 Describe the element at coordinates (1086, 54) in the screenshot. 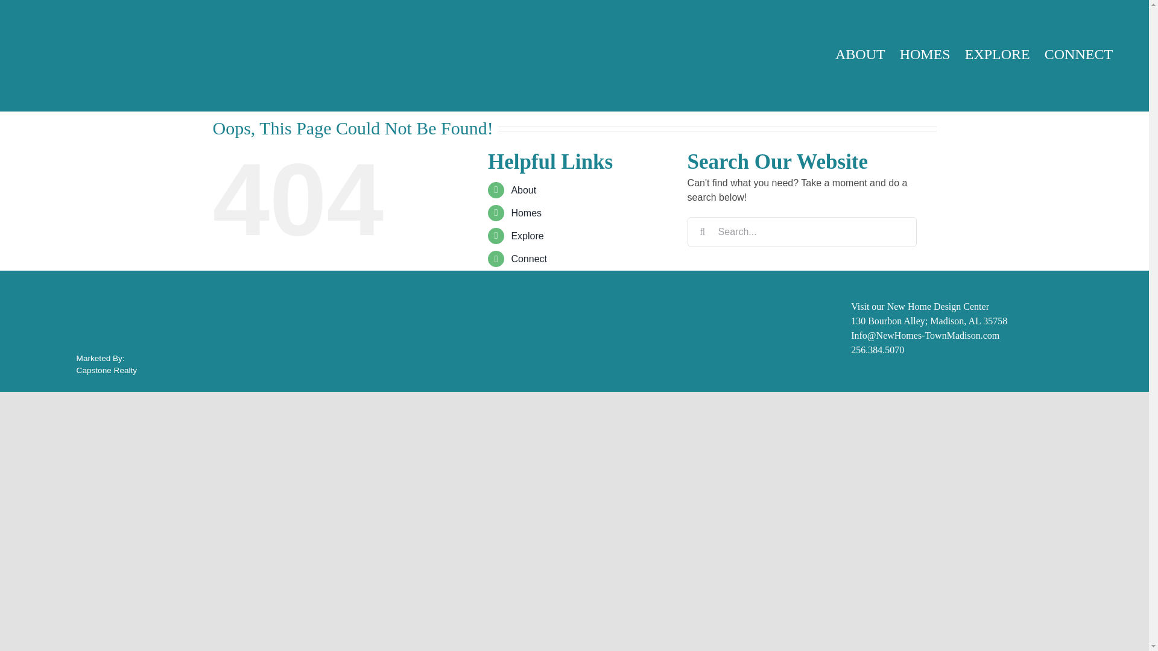

I see `CONNECT` at that location.